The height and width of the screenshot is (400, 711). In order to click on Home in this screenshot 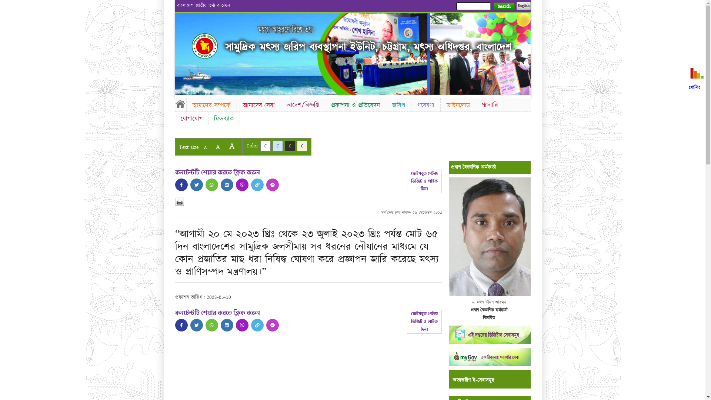, I will do `click(180, 104)`.